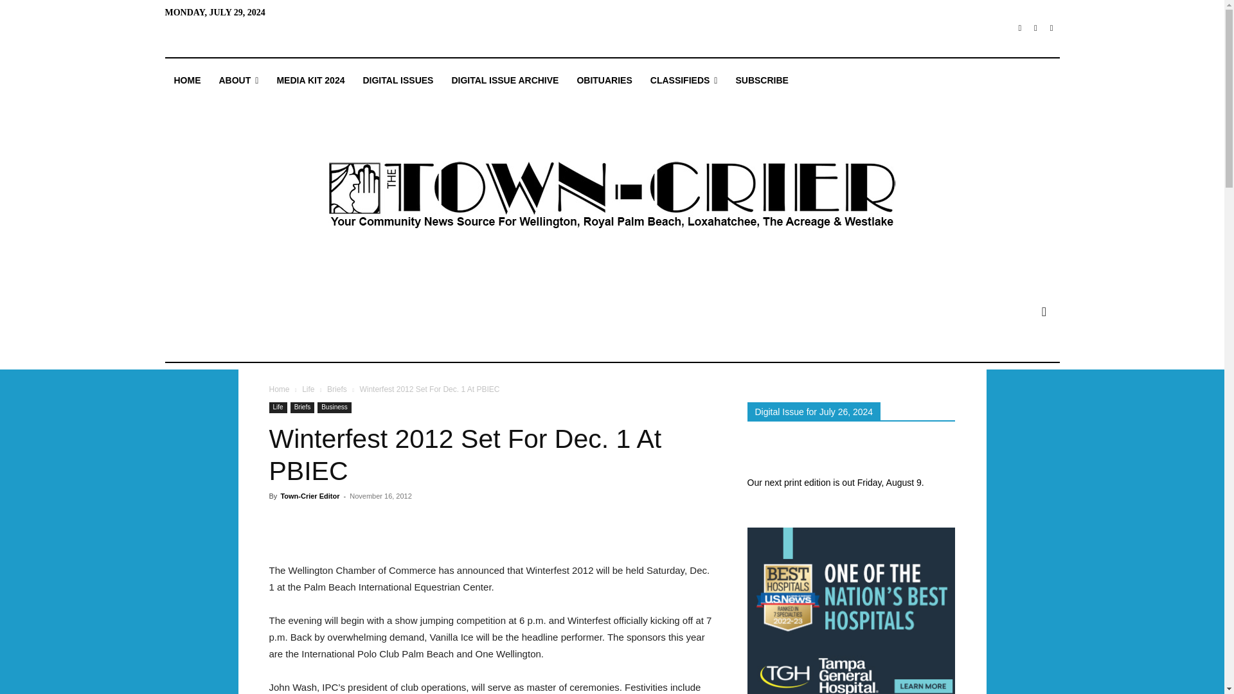  Describe the element at coordinates (310, 80) in the screenshot. I see `MEDIA KIT 2024` at that location.